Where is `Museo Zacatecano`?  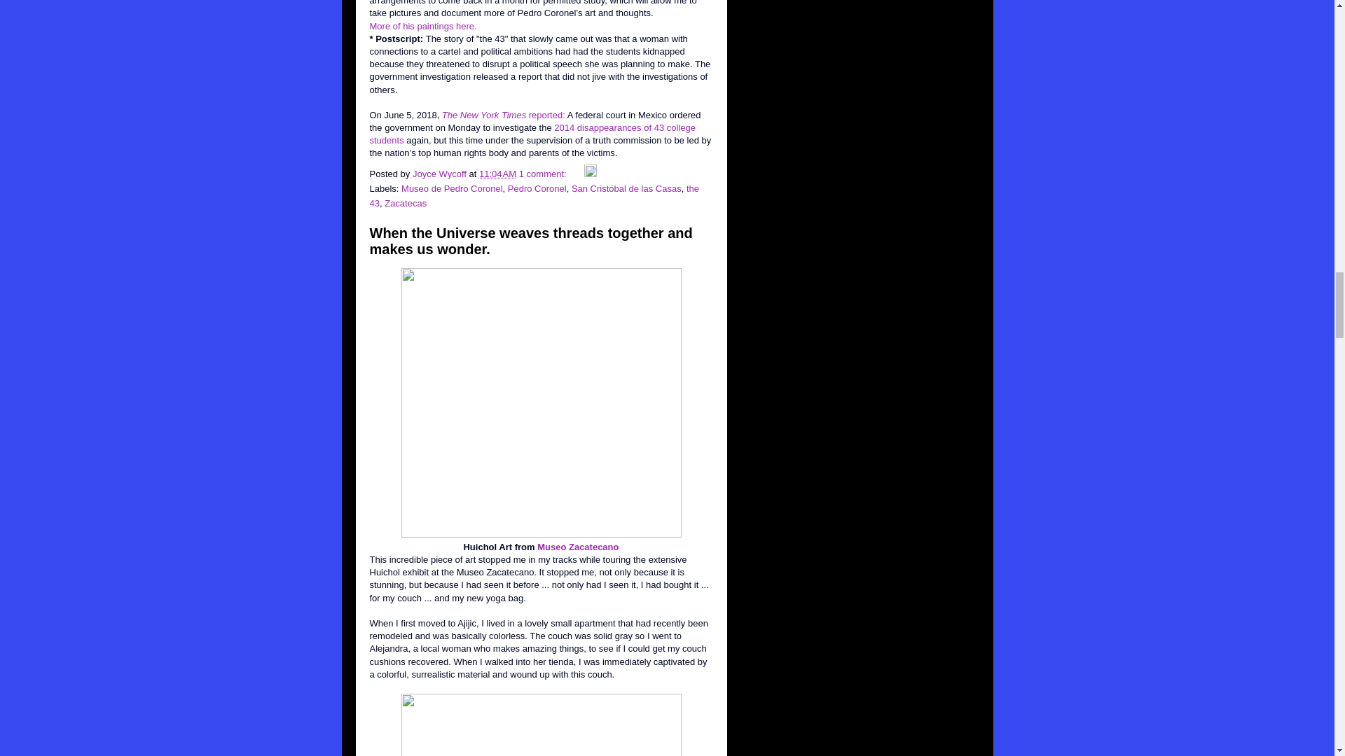
Museo Zacatecano is located at coordinates (577, 547).